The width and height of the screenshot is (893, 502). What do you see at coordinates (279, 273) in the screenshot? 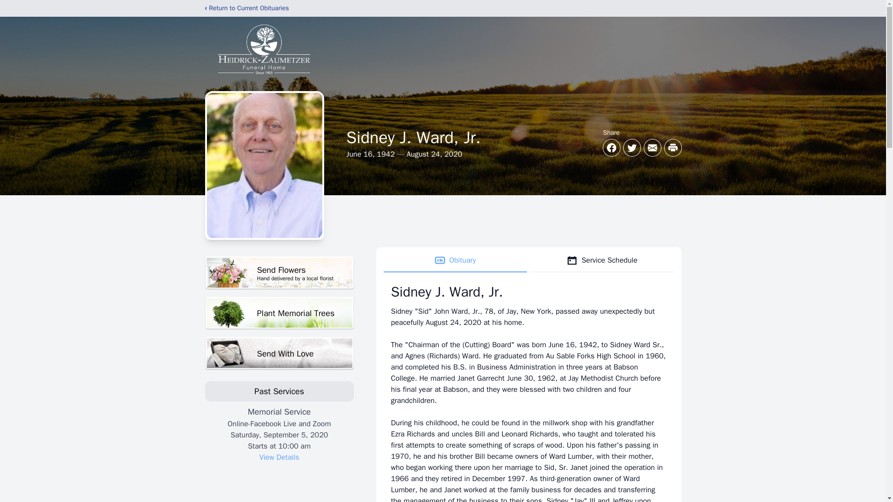
I see `Obituary` at bounding box center [279, 273].